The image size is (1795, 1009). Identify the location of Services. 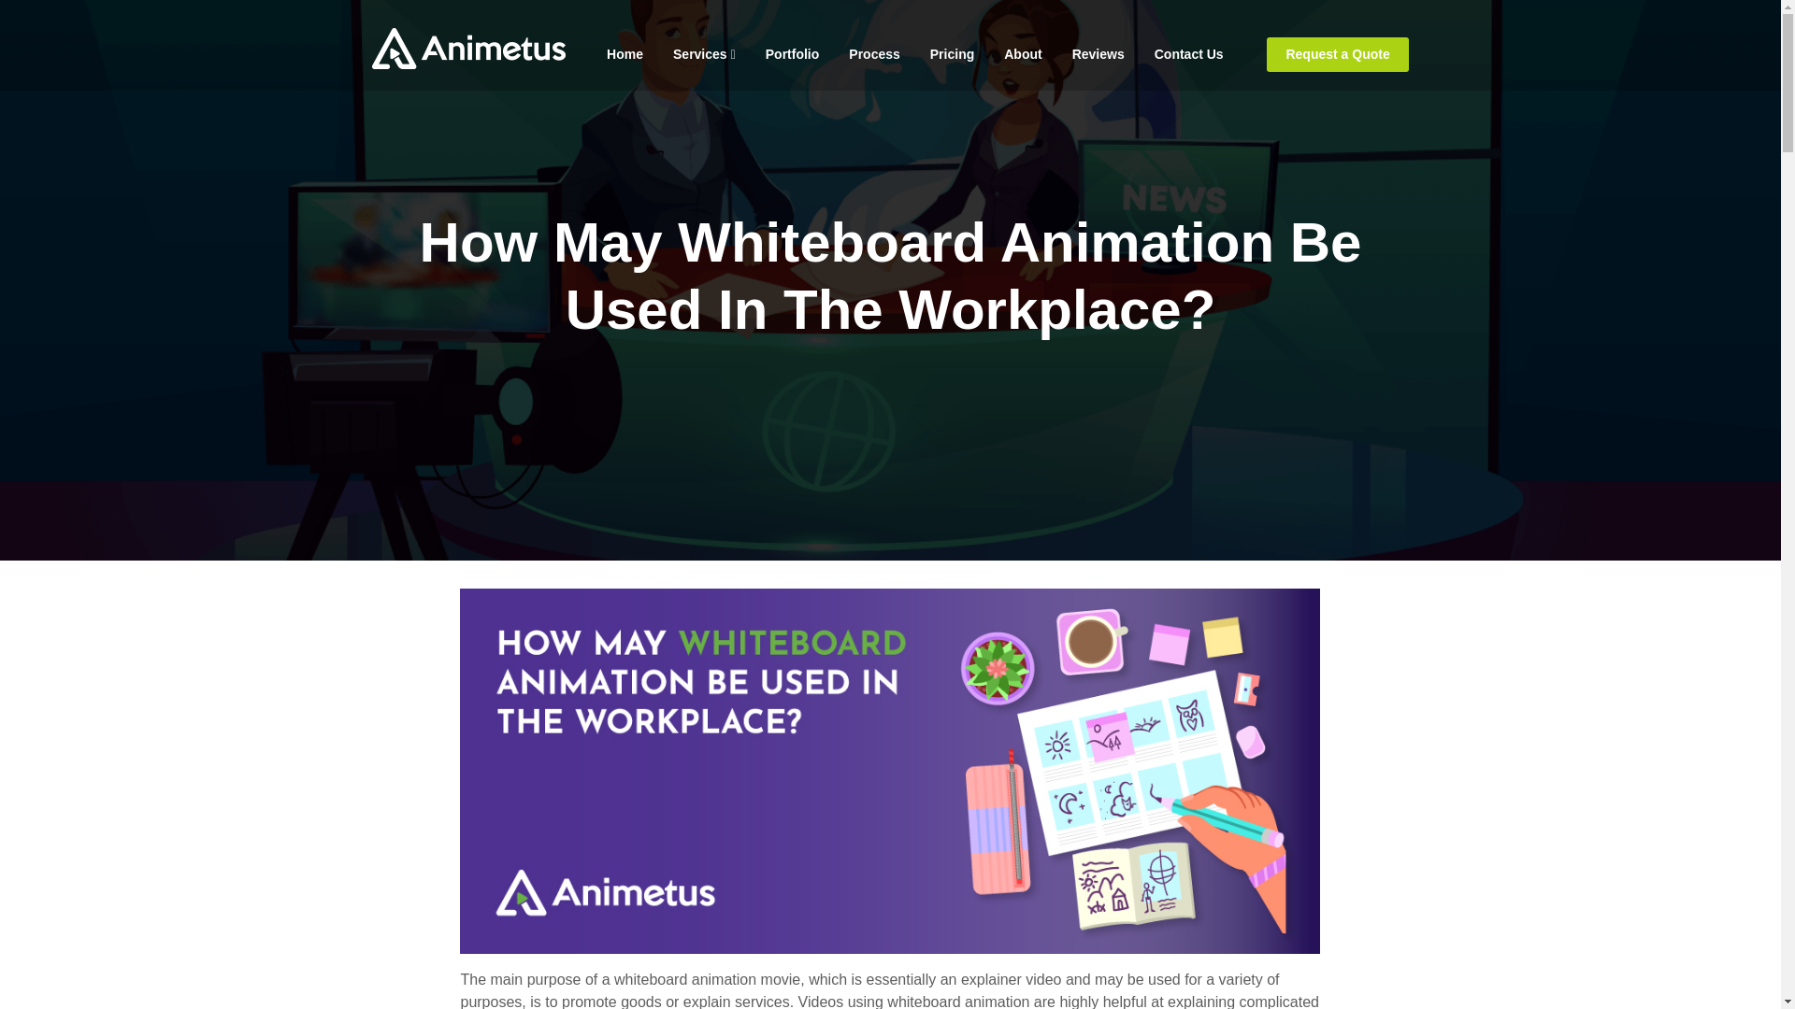
(704, 54).